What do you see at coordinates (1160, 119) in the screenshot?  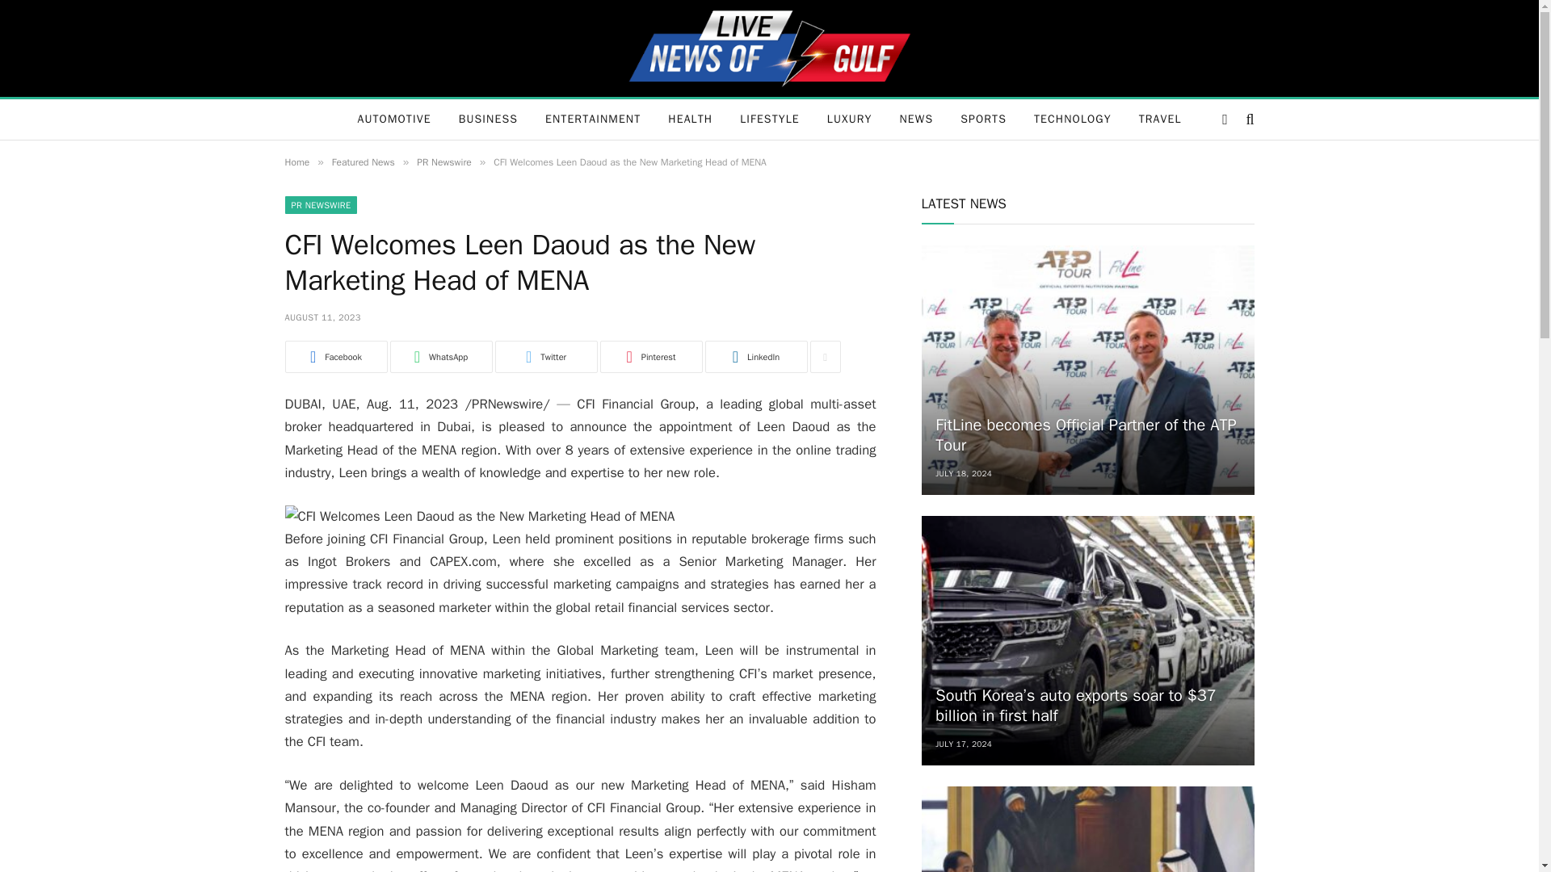 I see `TRAVEL` at bounding box center [1160, 119].